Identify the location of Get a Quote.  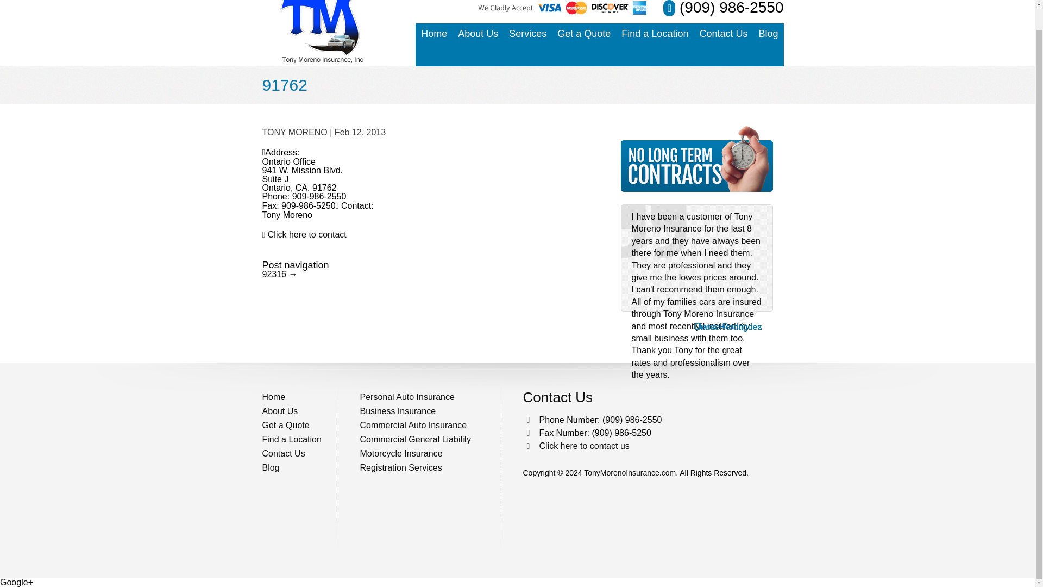
(583, 34).